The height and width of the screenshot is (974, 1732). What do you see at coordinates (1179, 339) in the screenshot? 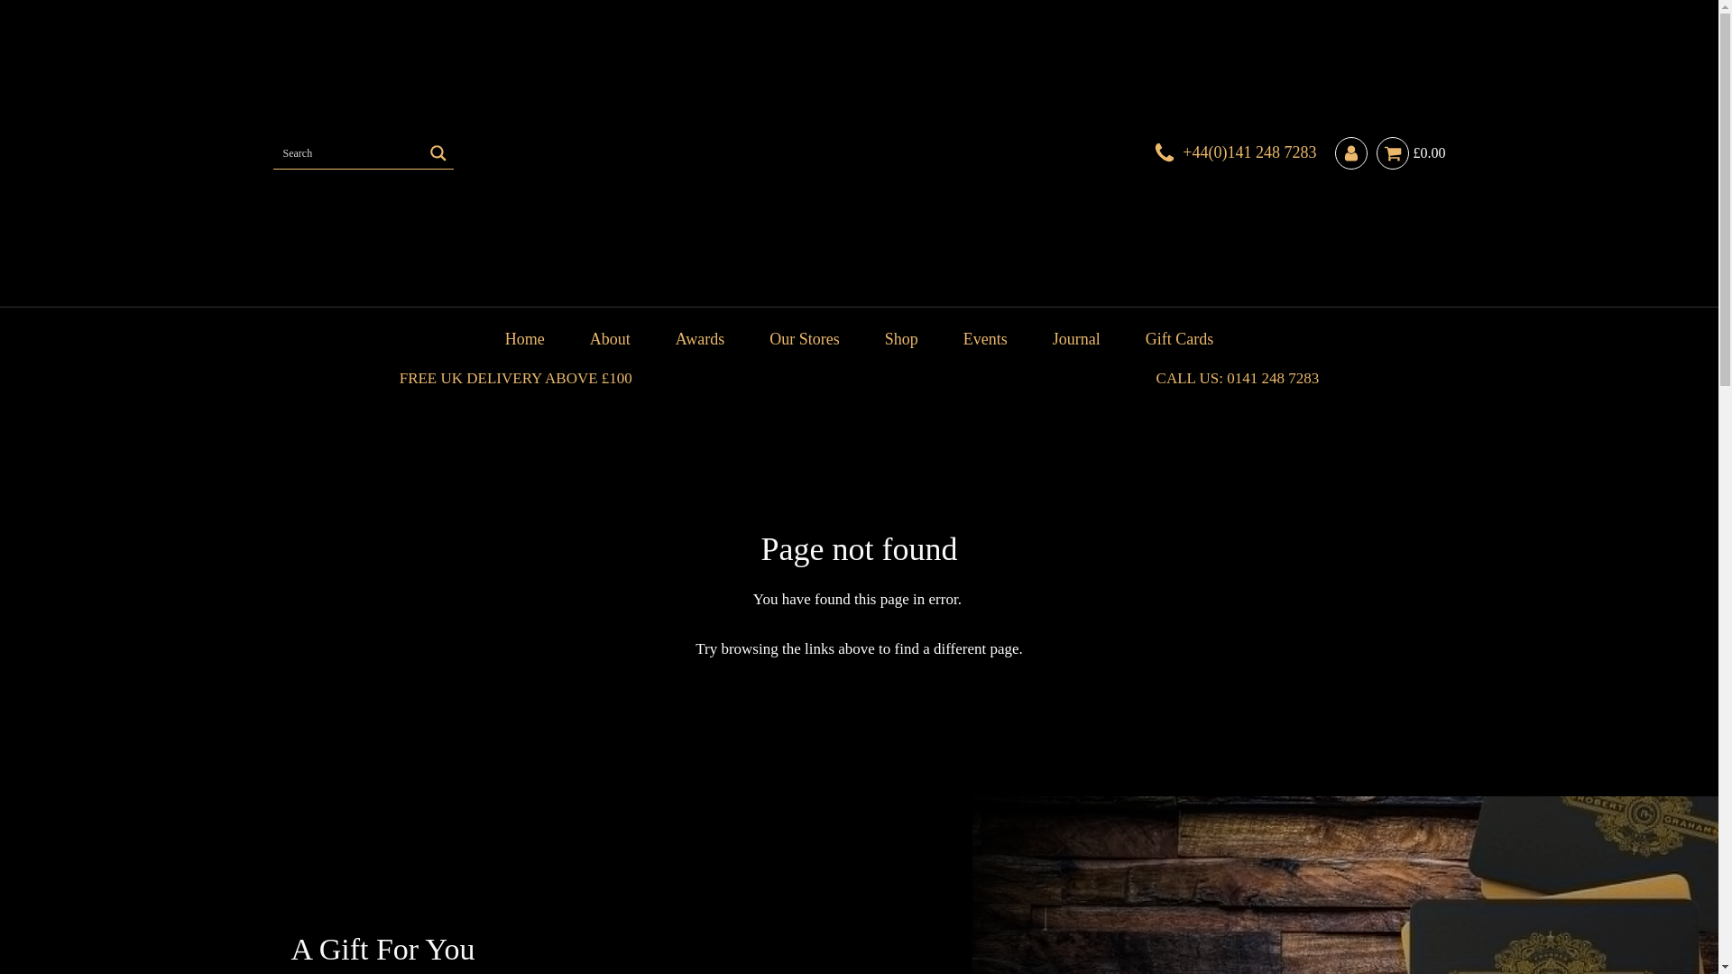
I see `Gift Cards` at bounding box center [1179, 339].